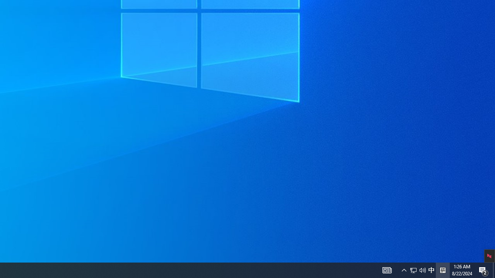  What do you see at coordinates (483, 270) in the screenshot?
I see `Notification Chevron` at bounding box center [483, 270].